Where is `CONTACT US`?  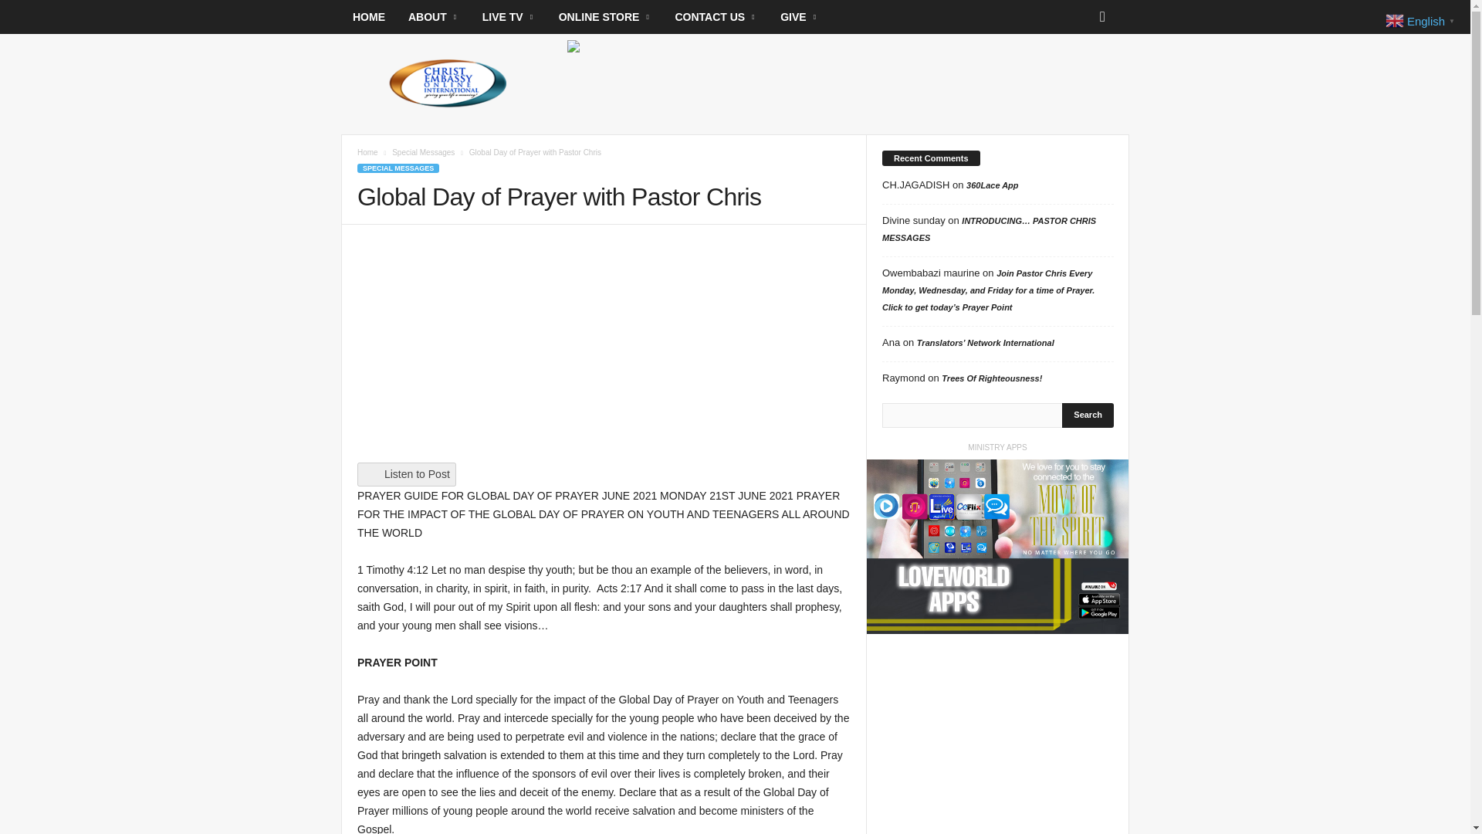 CONTACT US is located at coordinates (716, 17).